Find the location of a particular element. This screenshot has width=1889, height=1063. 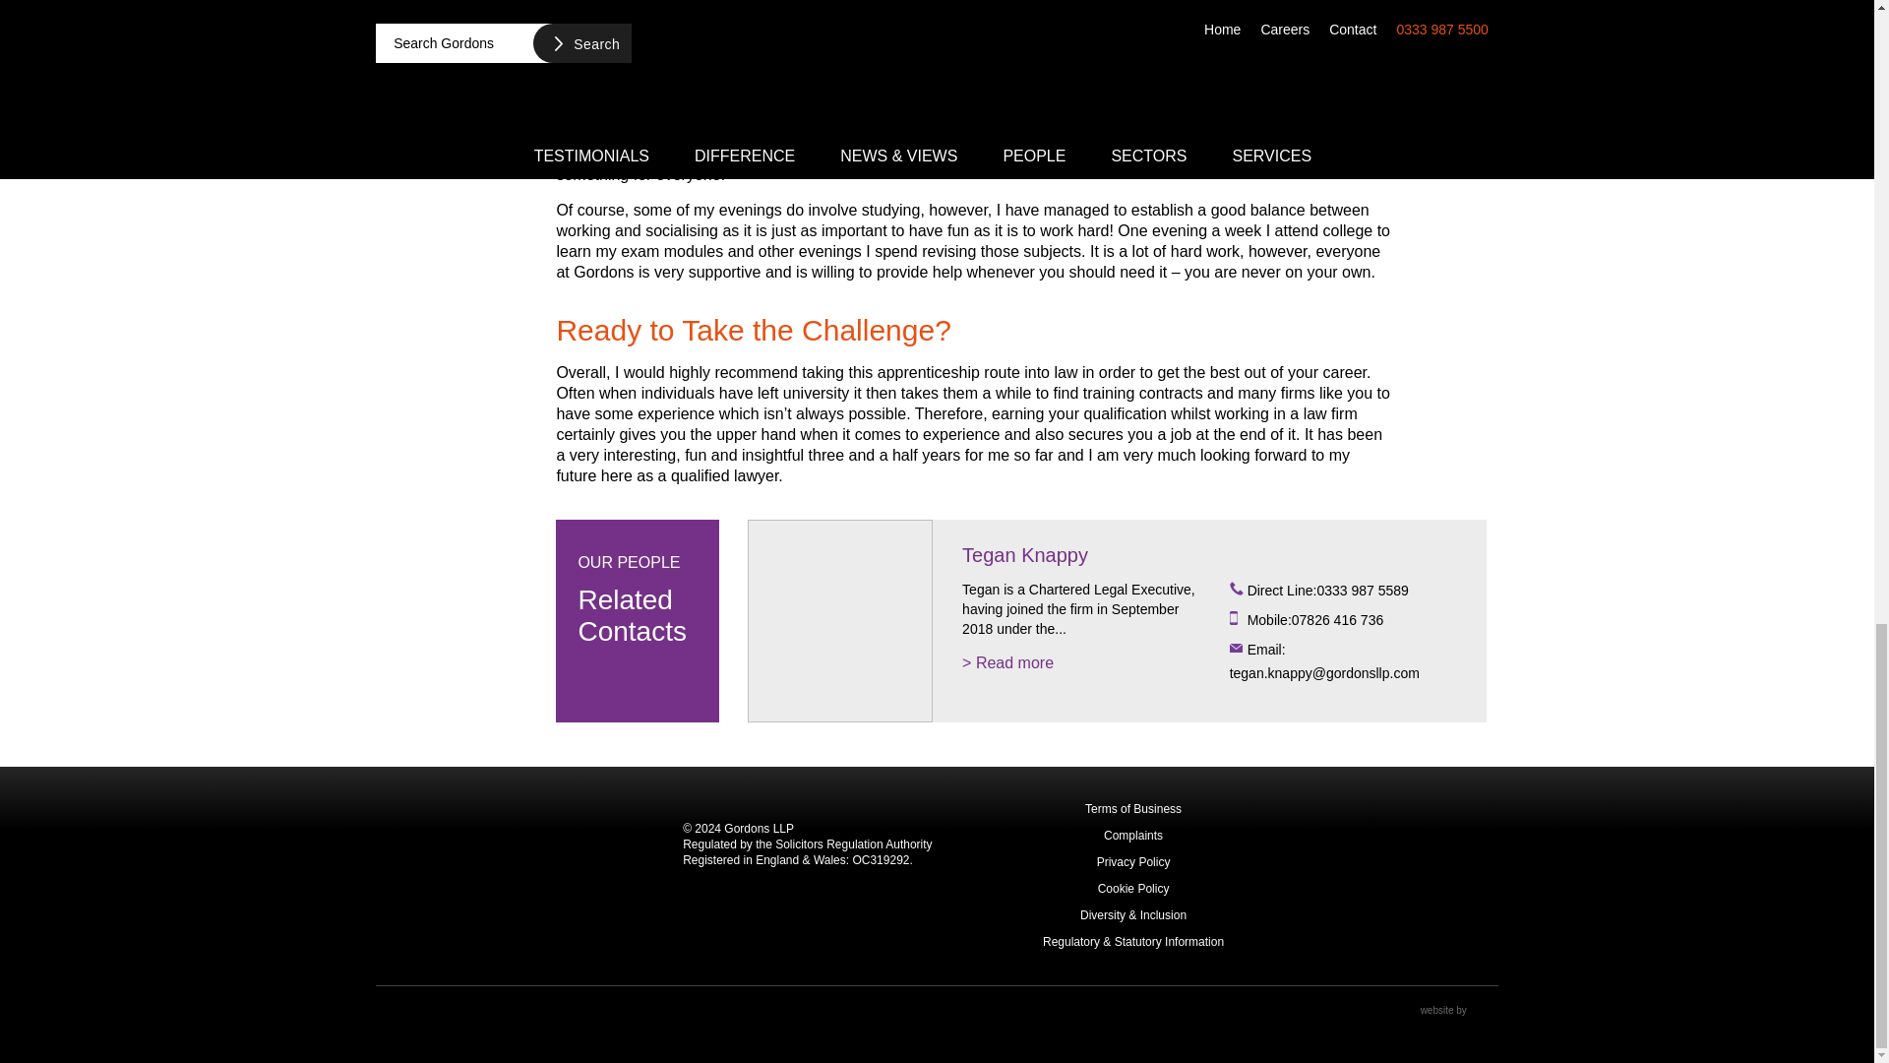

Read more is located at coordinates (1007, 662).